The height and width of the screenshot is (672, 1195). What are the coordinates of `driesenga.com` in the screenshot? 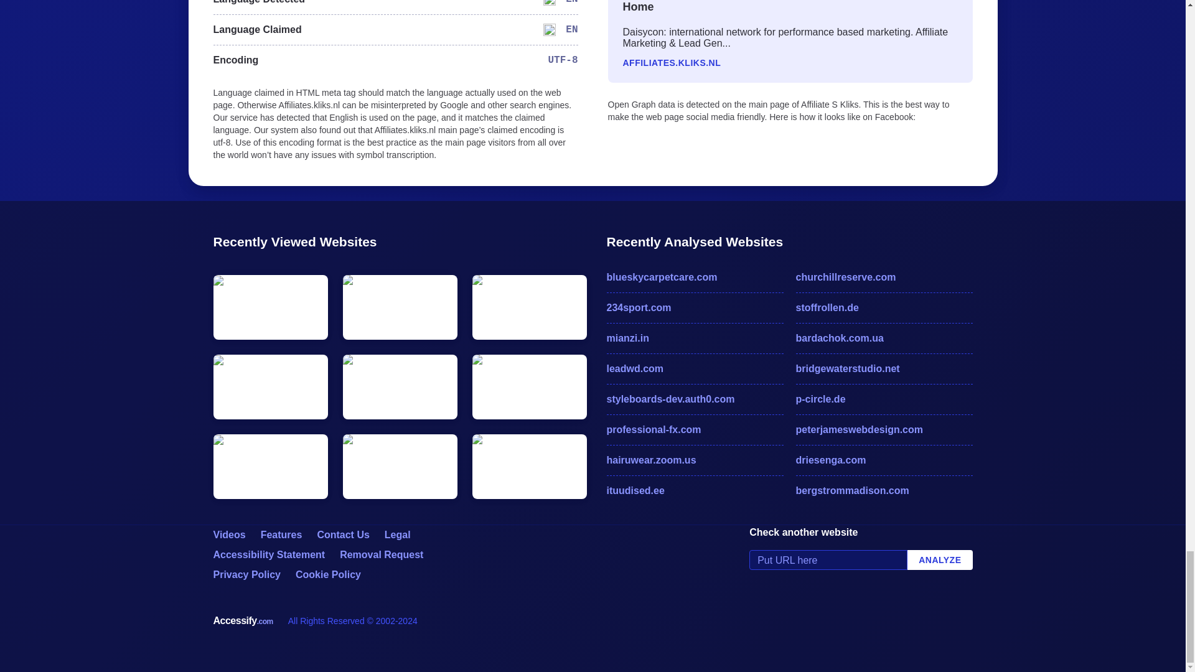 It's located at (884, 460).